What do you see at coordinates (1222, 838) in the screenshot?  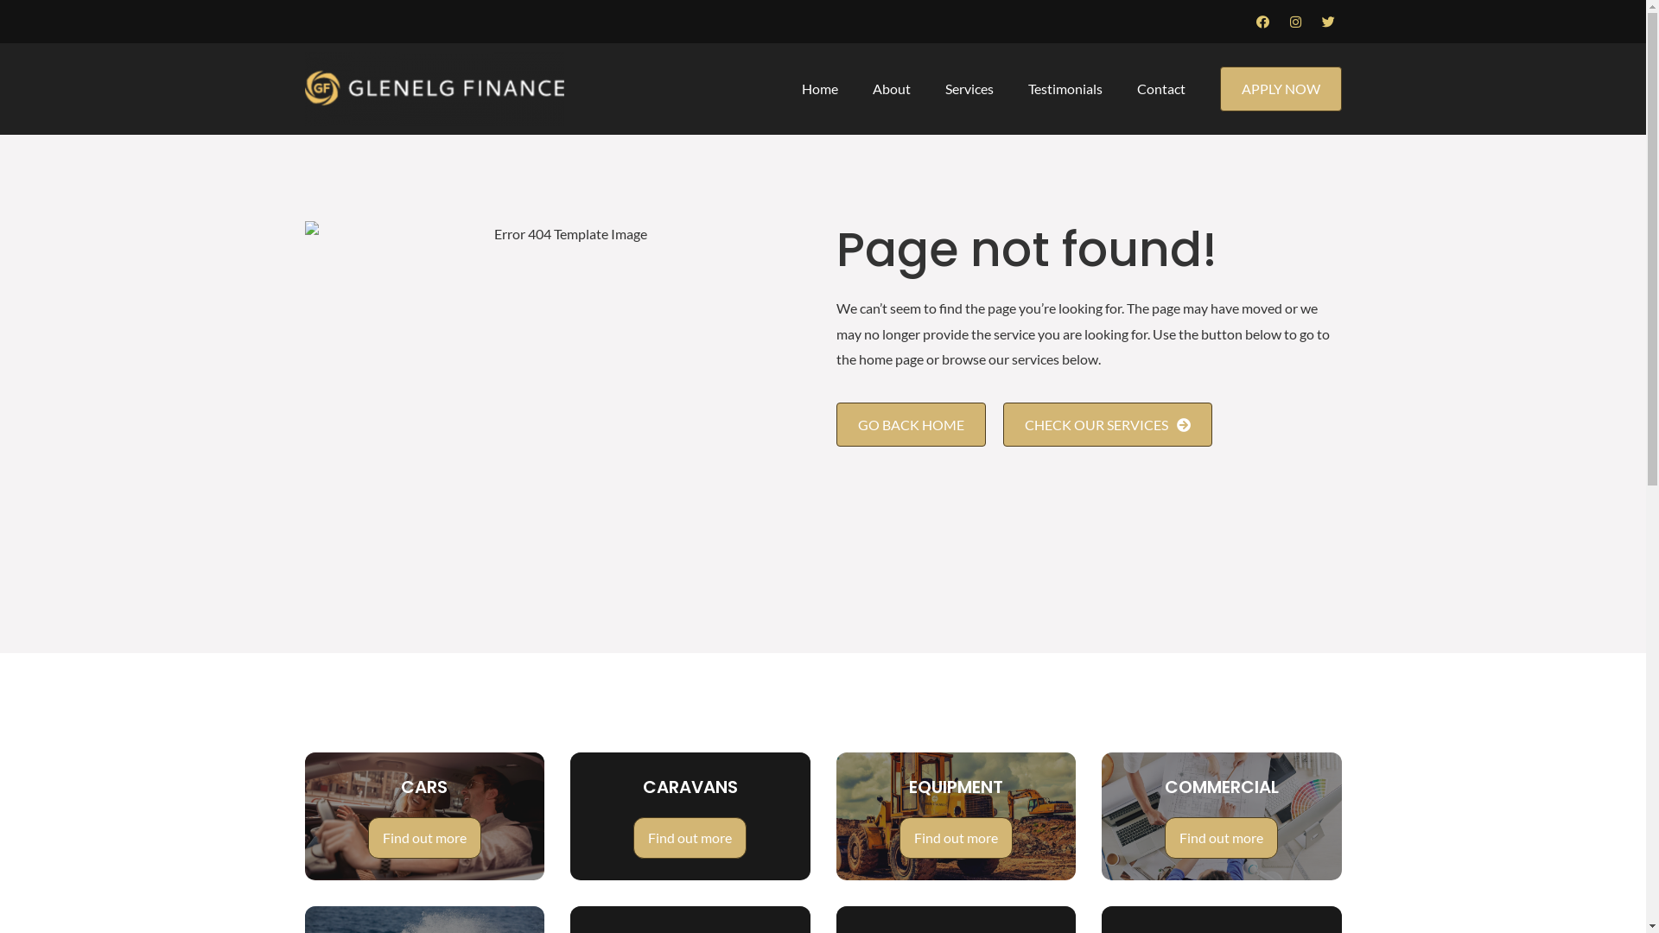 I see `Find out more` at bounding box center [1222, 838].